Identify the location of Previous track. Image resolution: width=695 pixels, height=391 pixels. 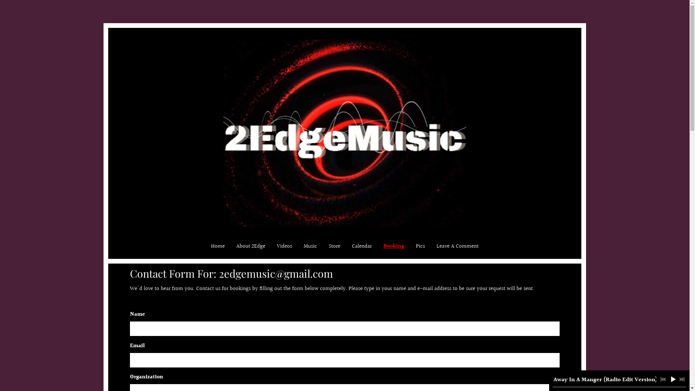
(663, 379).